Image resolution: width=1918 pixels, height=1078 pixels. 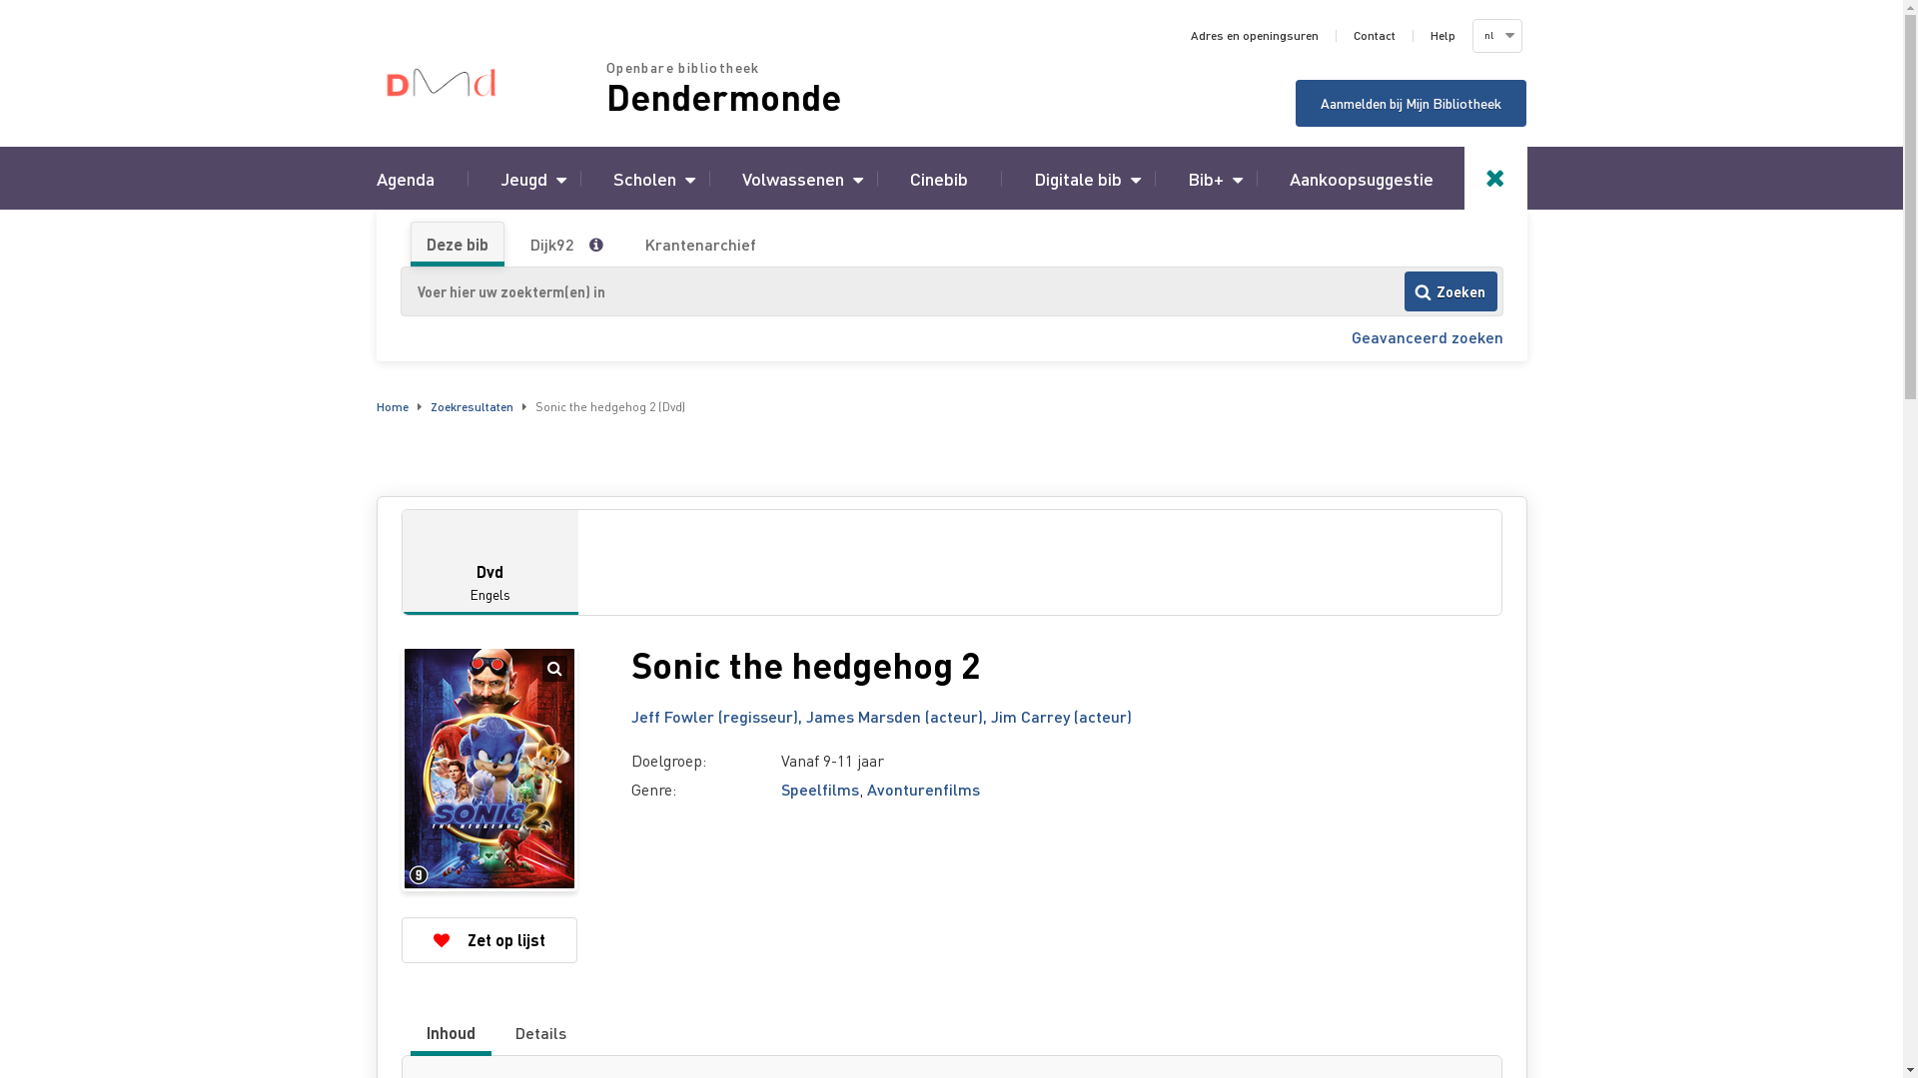 What do you see at coordinates (472, 407) in the screenshot?
I see `Zoekresultaten` at bounding box center [472, 407].